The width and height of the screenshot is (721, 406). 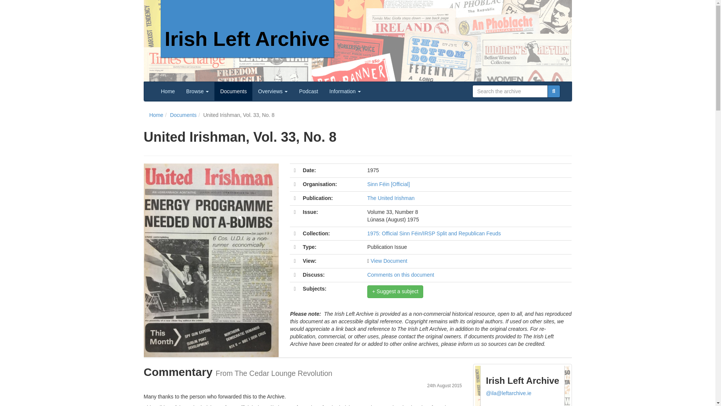 What do you see at coordinates (345, 91) in the screenshot?
I see `Information` at bounding box center [345, 91].